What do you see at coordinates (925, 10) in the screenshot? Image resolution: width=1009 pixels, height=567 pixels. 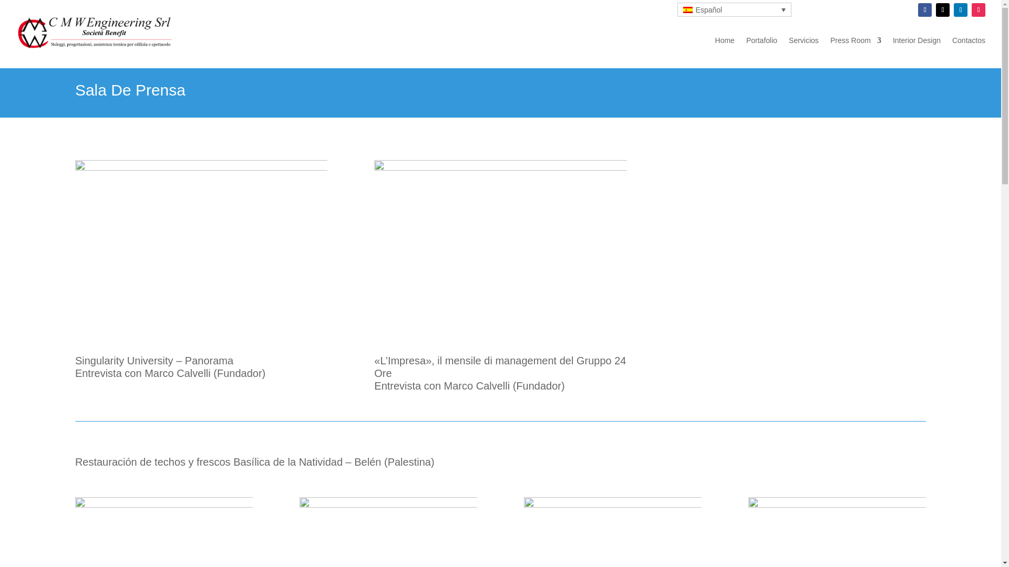 I see `Seguir en Facebook` at bounding box center [925, 10].